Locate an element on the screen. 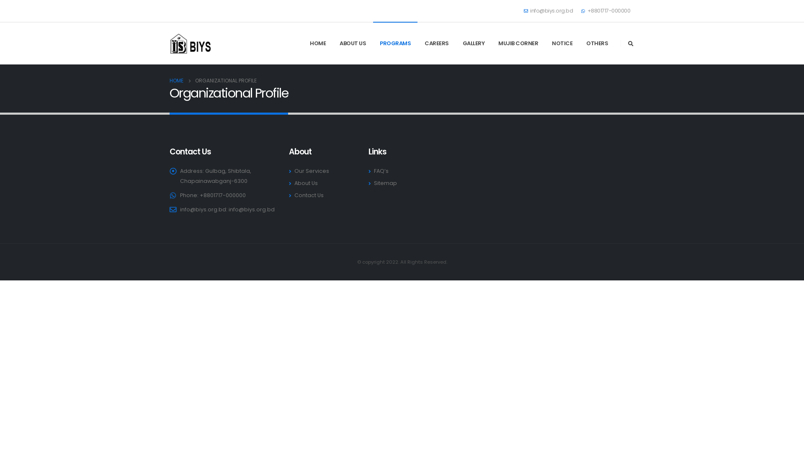 The height and width of the screenshot is (452, 804). MUJIB CORNER is located at coordinates (518, 44).